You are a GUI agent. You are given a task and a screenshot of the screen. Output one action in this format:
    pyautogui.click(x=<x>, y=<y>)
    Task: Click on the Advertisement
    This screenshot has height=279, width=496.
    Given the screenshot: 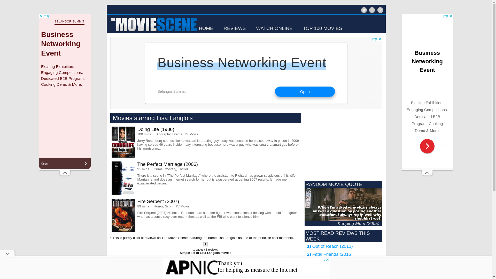 What is the action you would take?
    pyautogui.click(x=158, y=270)
    